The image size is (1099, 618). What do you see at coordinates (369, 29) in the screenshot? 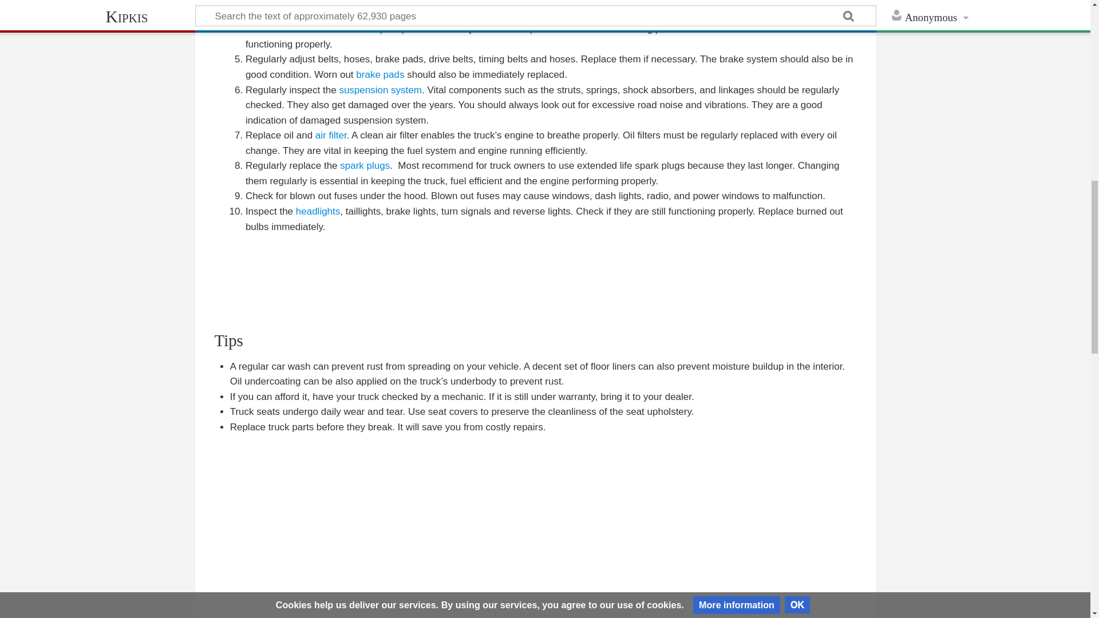
I see `battery` at bounding box center [369, 29].